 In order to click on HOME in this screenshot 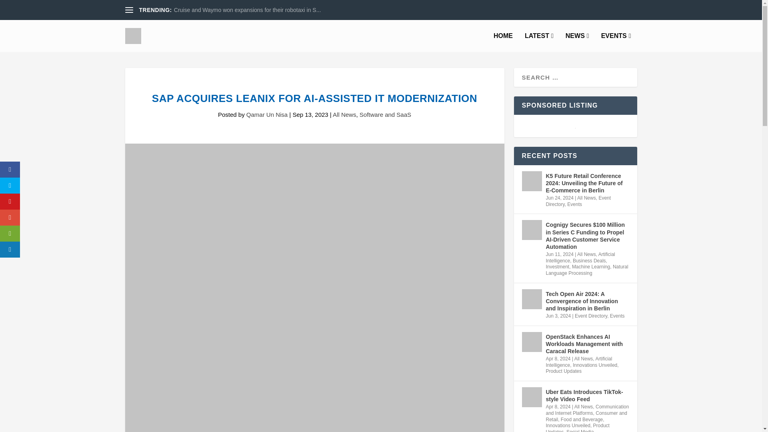, I will do `click(503, 42)`.